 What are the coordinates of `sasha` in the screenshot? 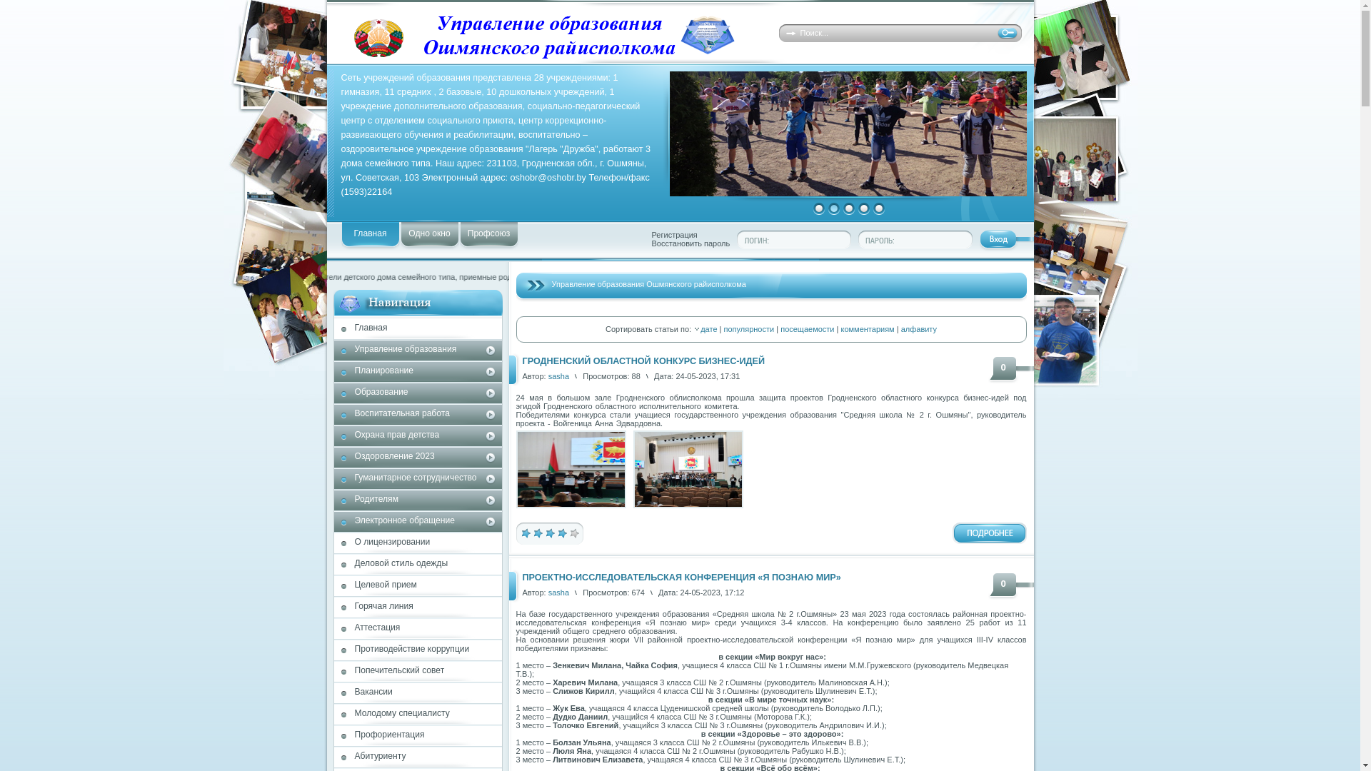 It's located at (558, 593).